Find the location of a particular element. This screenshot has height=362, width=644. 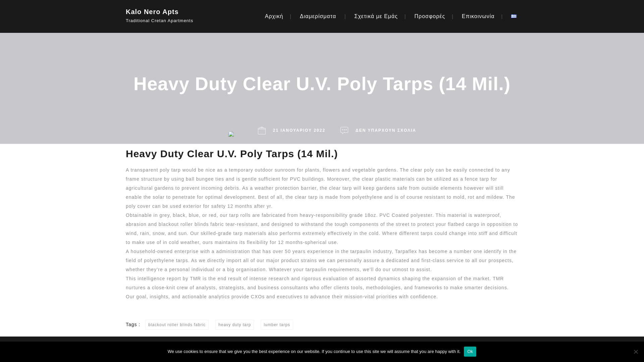

Kalo Nero Apts is located at coordinates (171, 10).